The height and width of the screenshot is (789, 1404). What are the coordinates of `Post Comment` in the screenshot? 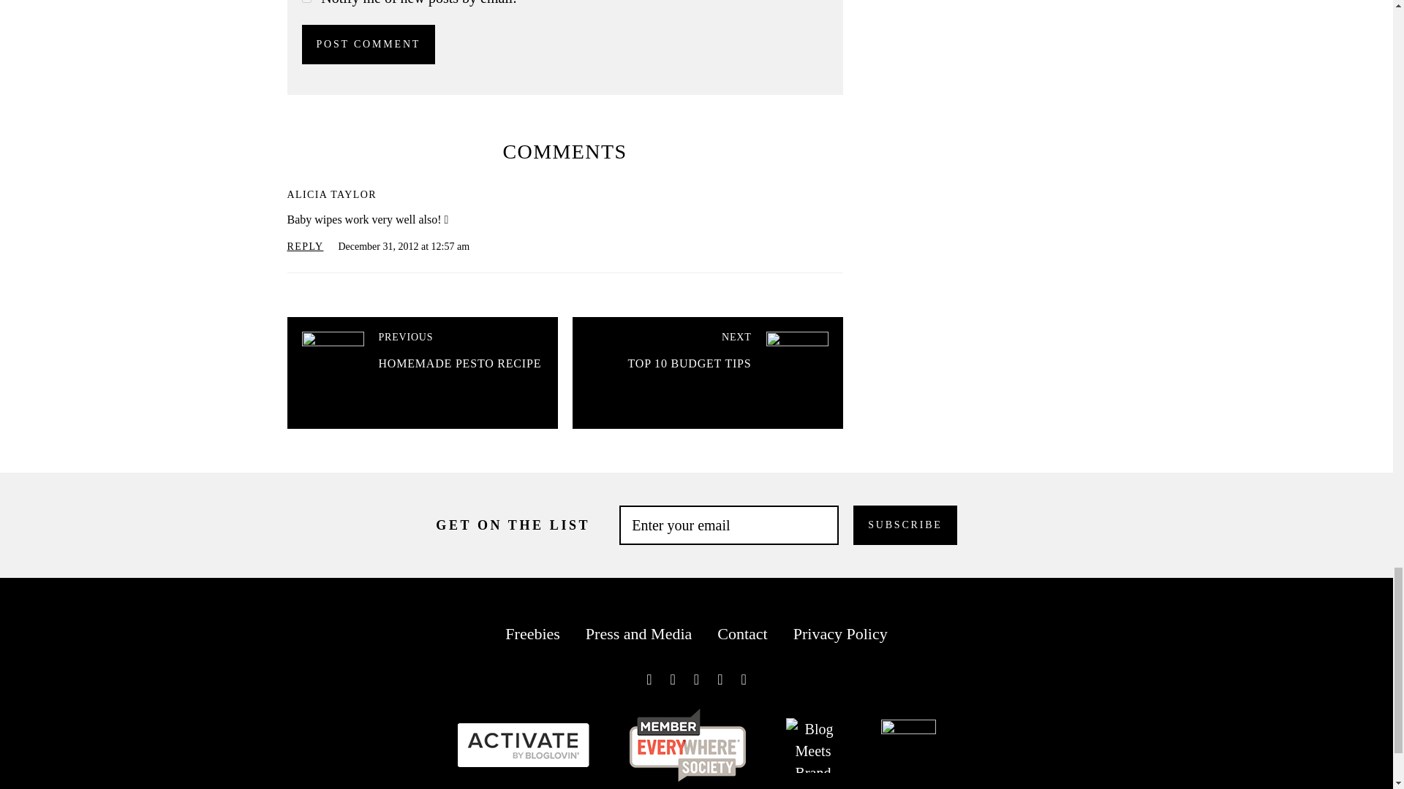 It's located at (369, 44).